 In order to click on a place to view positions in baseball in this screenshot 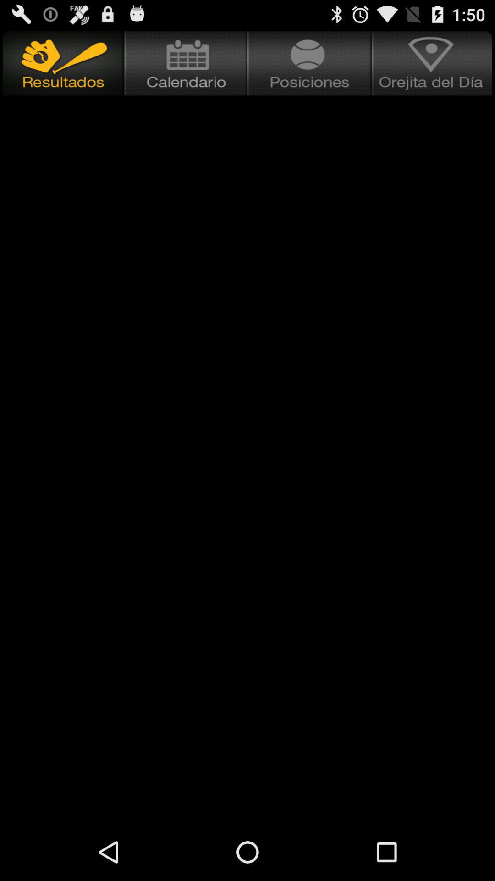, I will do `click(310, 63)`.